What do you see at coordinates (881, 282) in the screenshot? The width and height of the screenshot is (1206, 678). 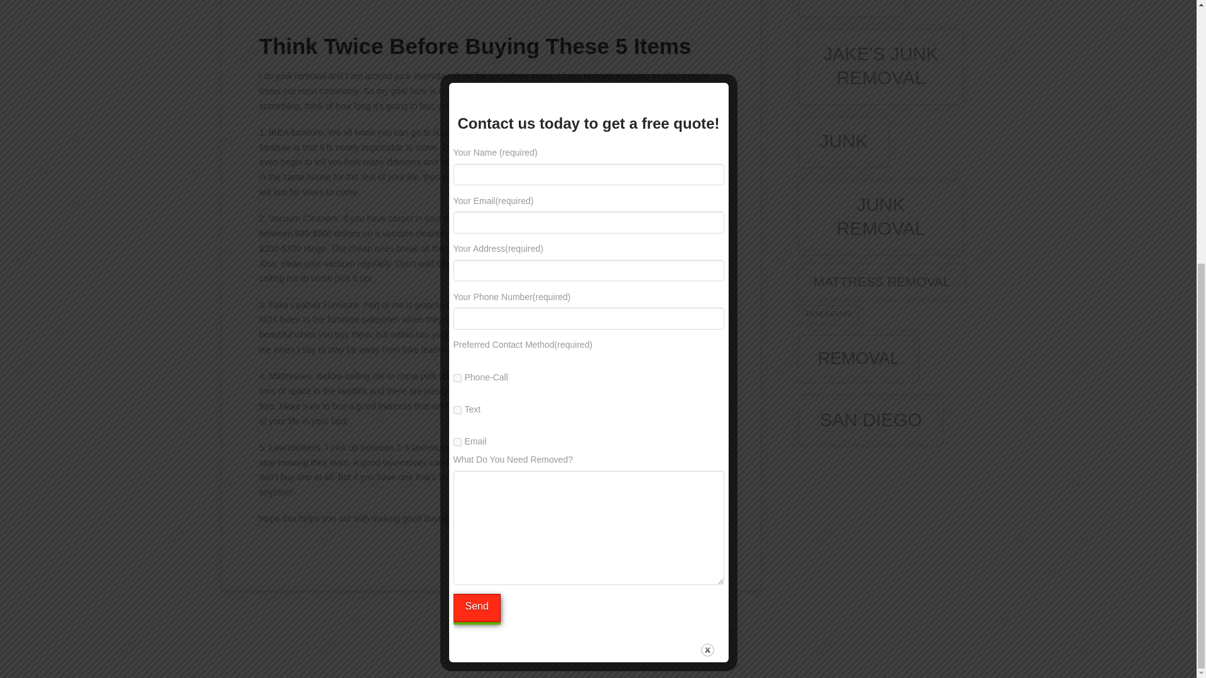 I see `MATTRESS REMOVAL` at bounding box center [881, 282].